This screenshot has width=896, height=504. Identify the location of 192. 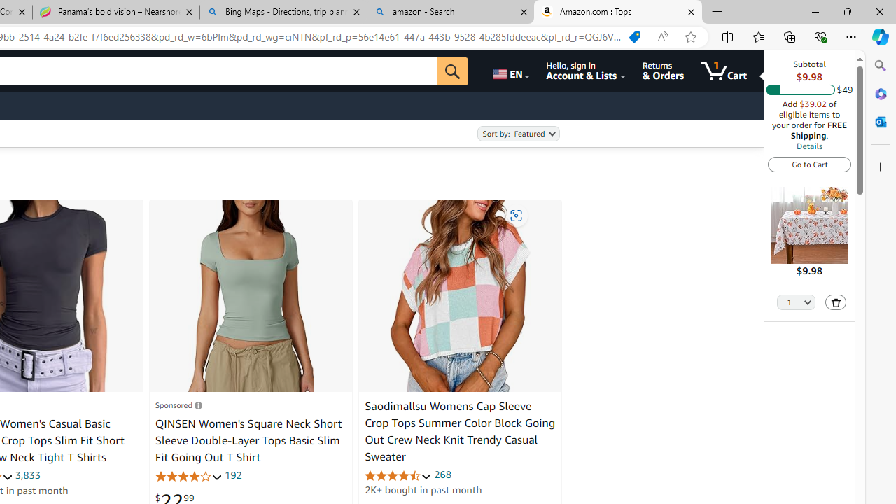
(232, 475).